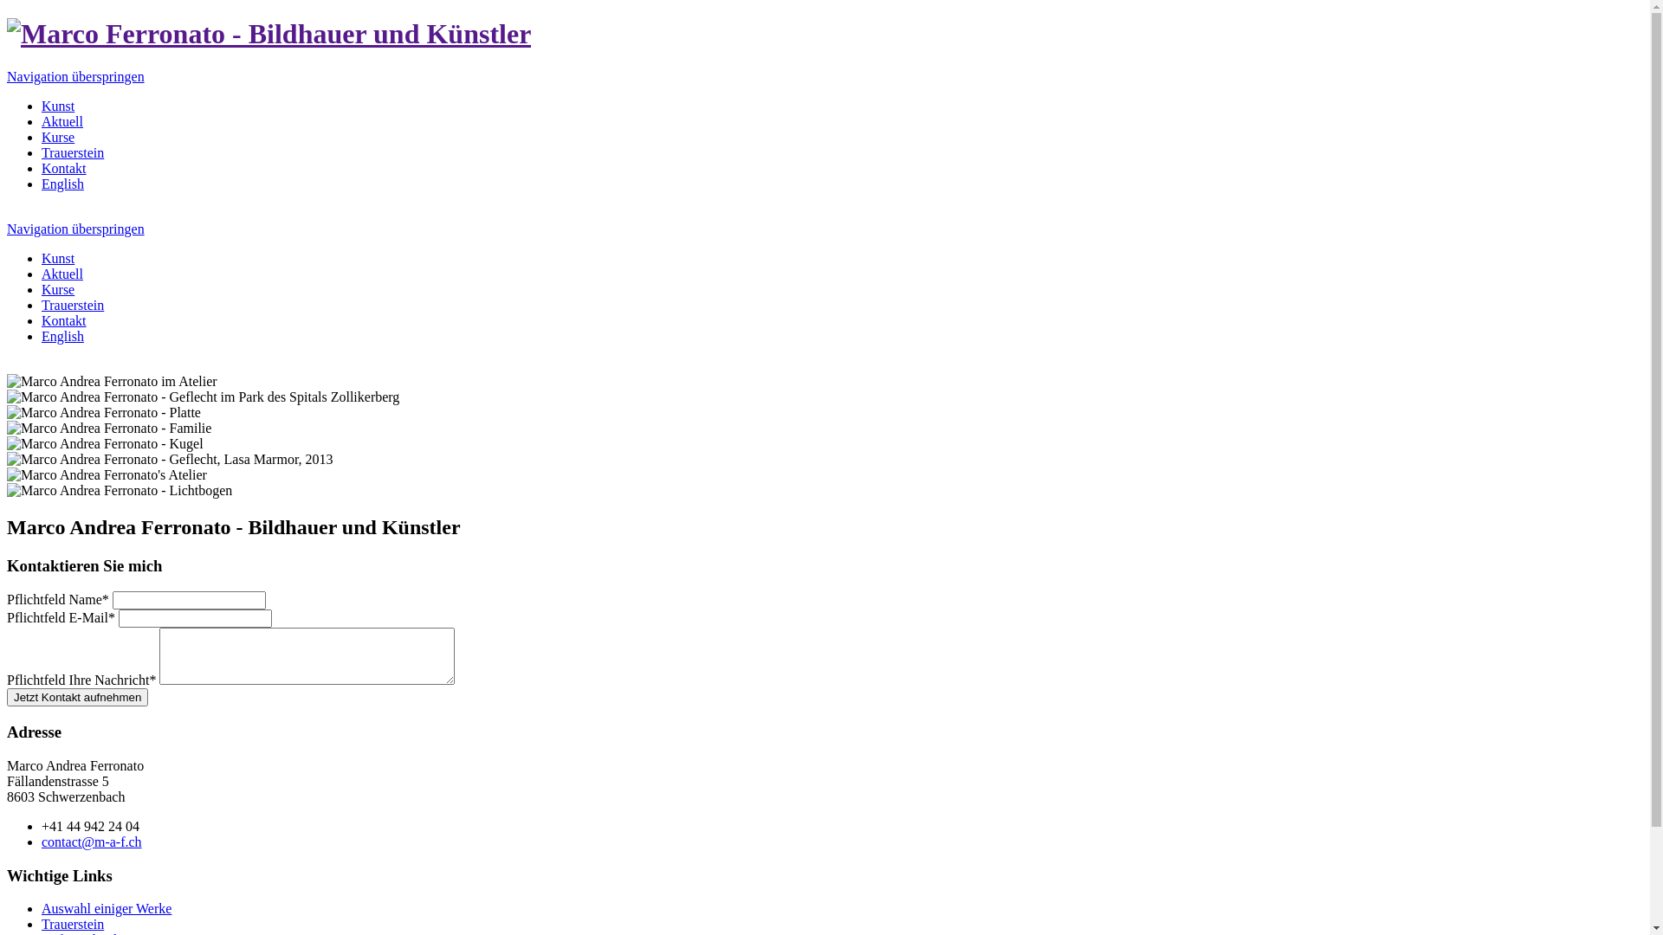 The image size is (1663, 935). Describe the element at coordinates (825, 460) in the screenshot. I see `Geflecht, Lasa Marmor, 2013` at that location.